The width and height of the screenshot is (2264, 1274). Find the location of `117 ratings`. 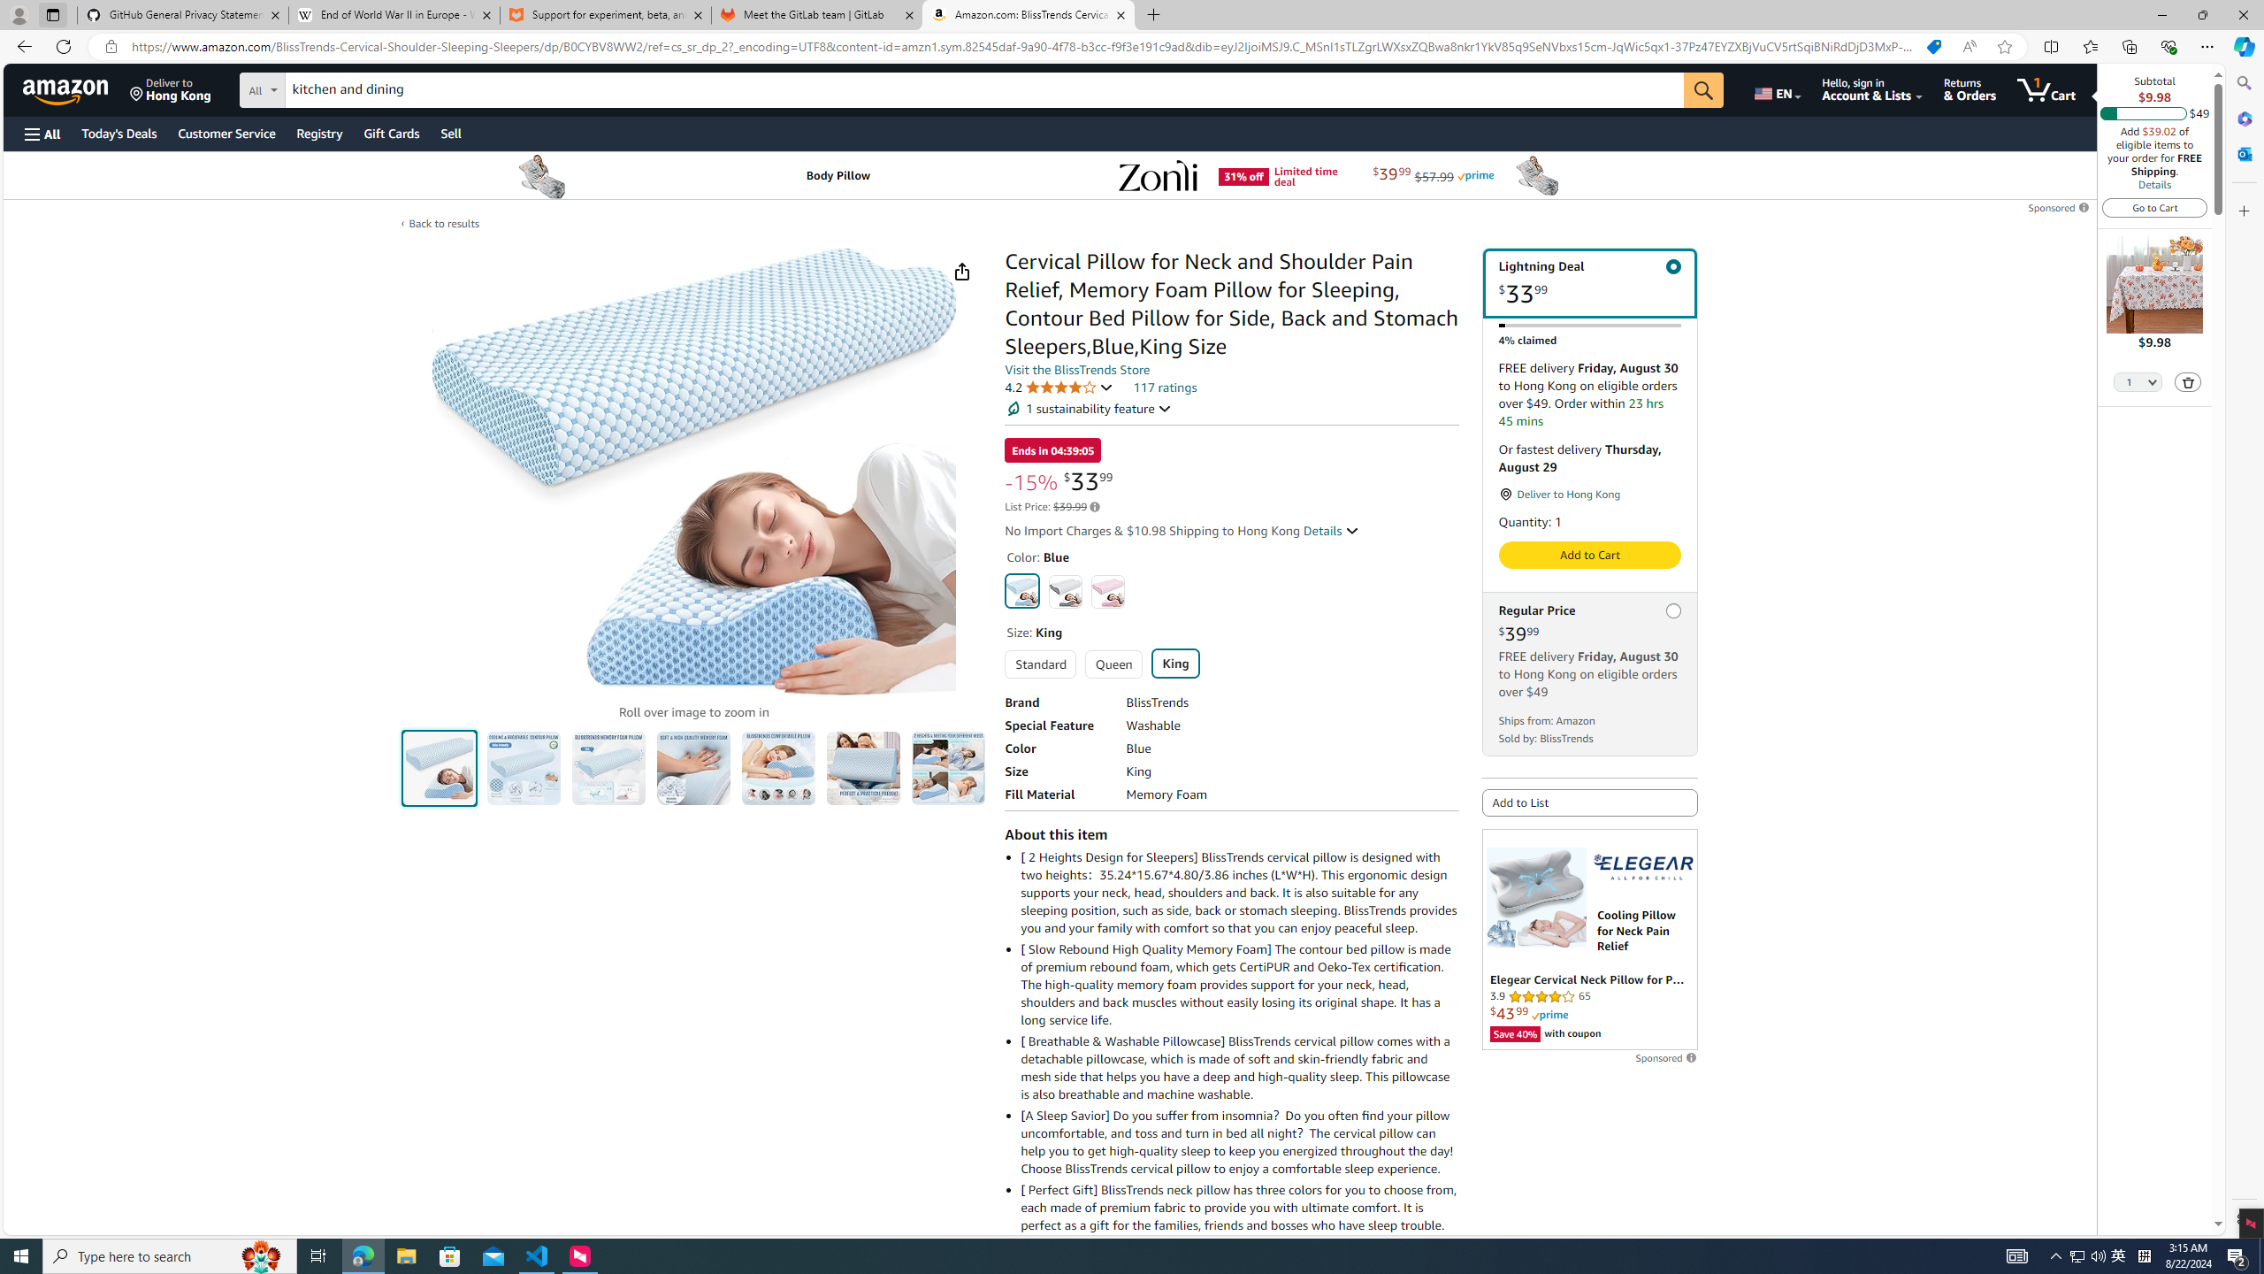

117 ratings is located at coordinates (1165, 388).